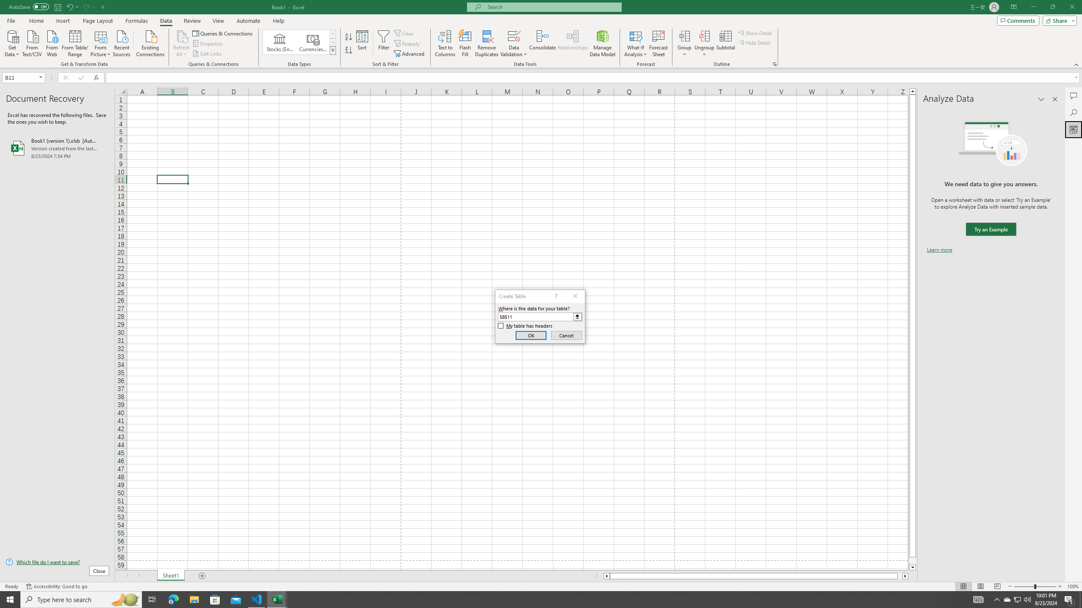  Describe the element at coordinates (1033, 7) in the screenshot. I see `Minimize` at that location.